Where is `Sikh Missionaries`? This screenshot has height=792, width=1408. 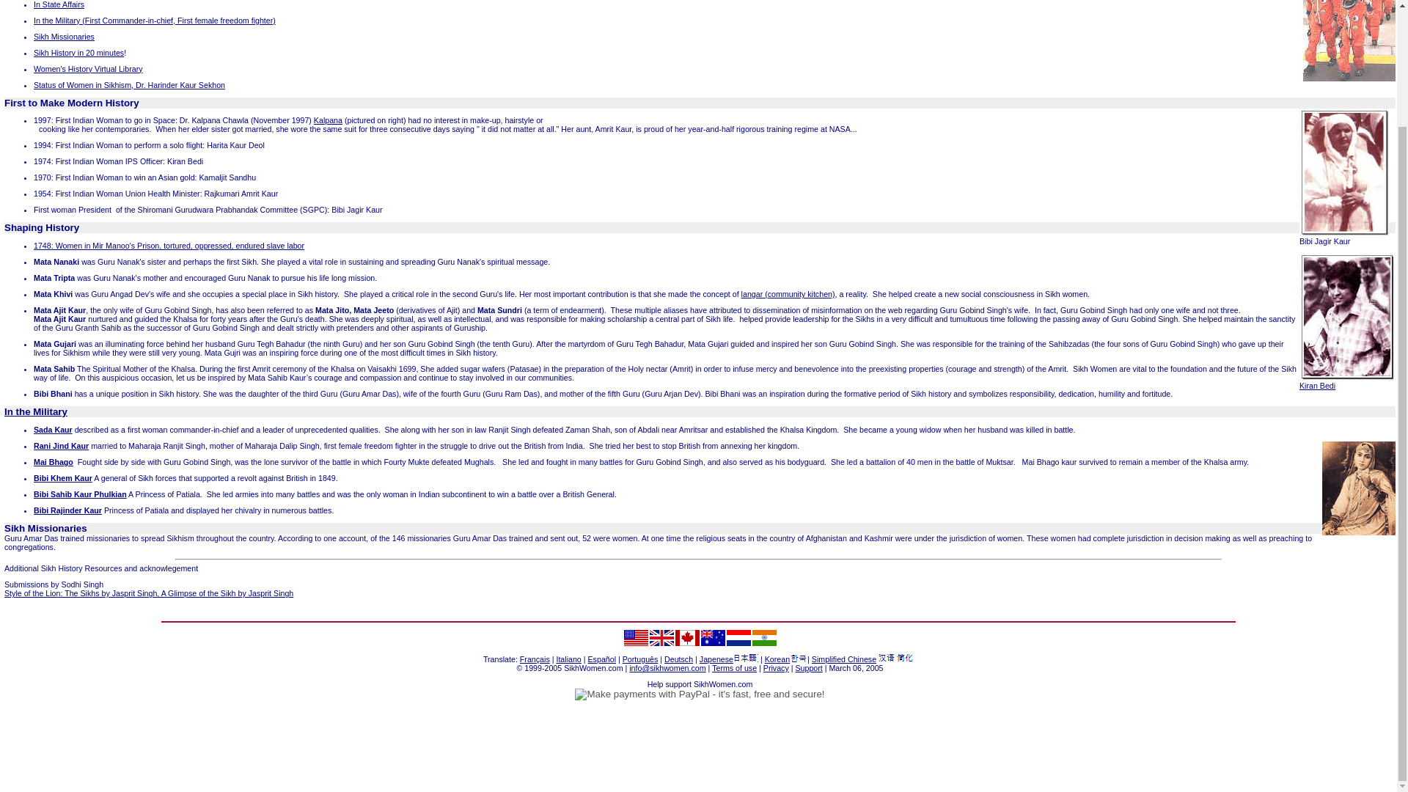
Sikh Missionaries is located at coordinates (45, 528).